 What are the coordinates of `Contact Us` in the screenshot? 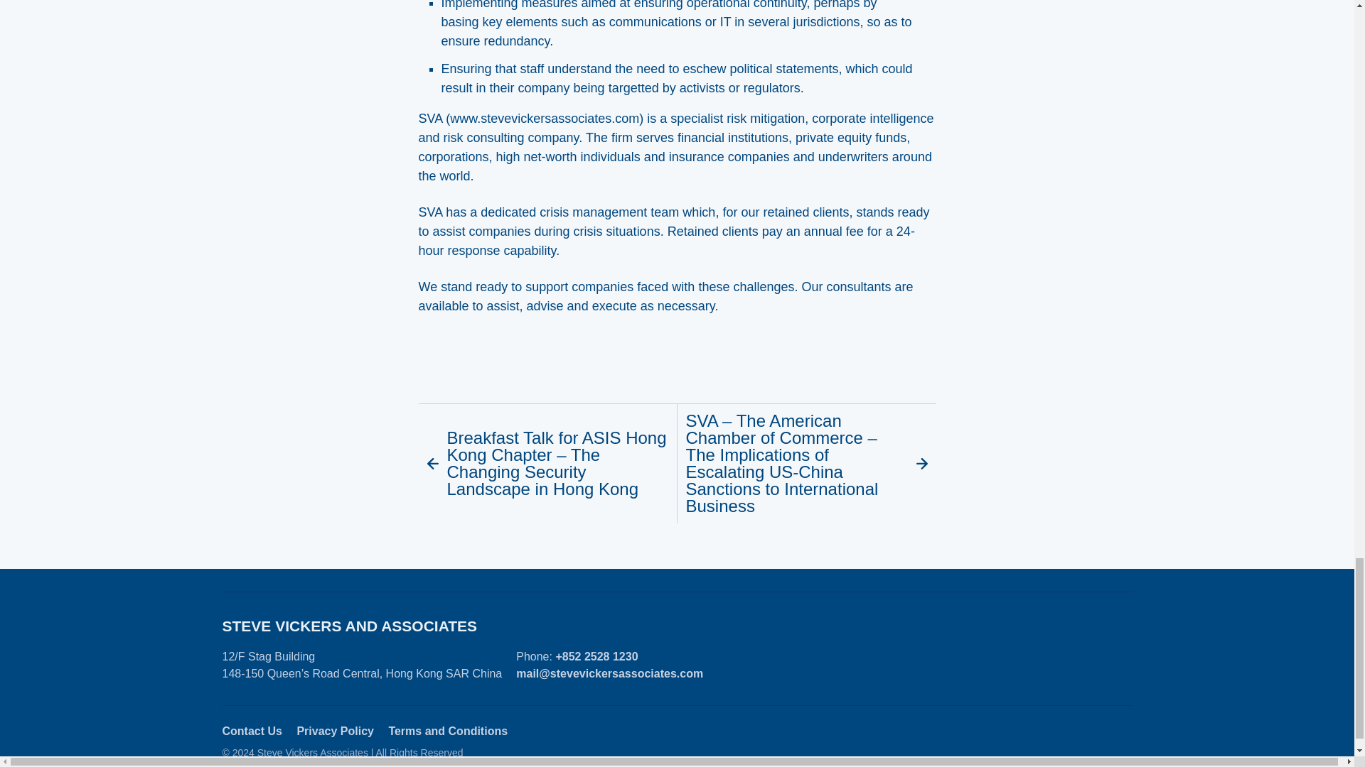 It's located at (251, 730).